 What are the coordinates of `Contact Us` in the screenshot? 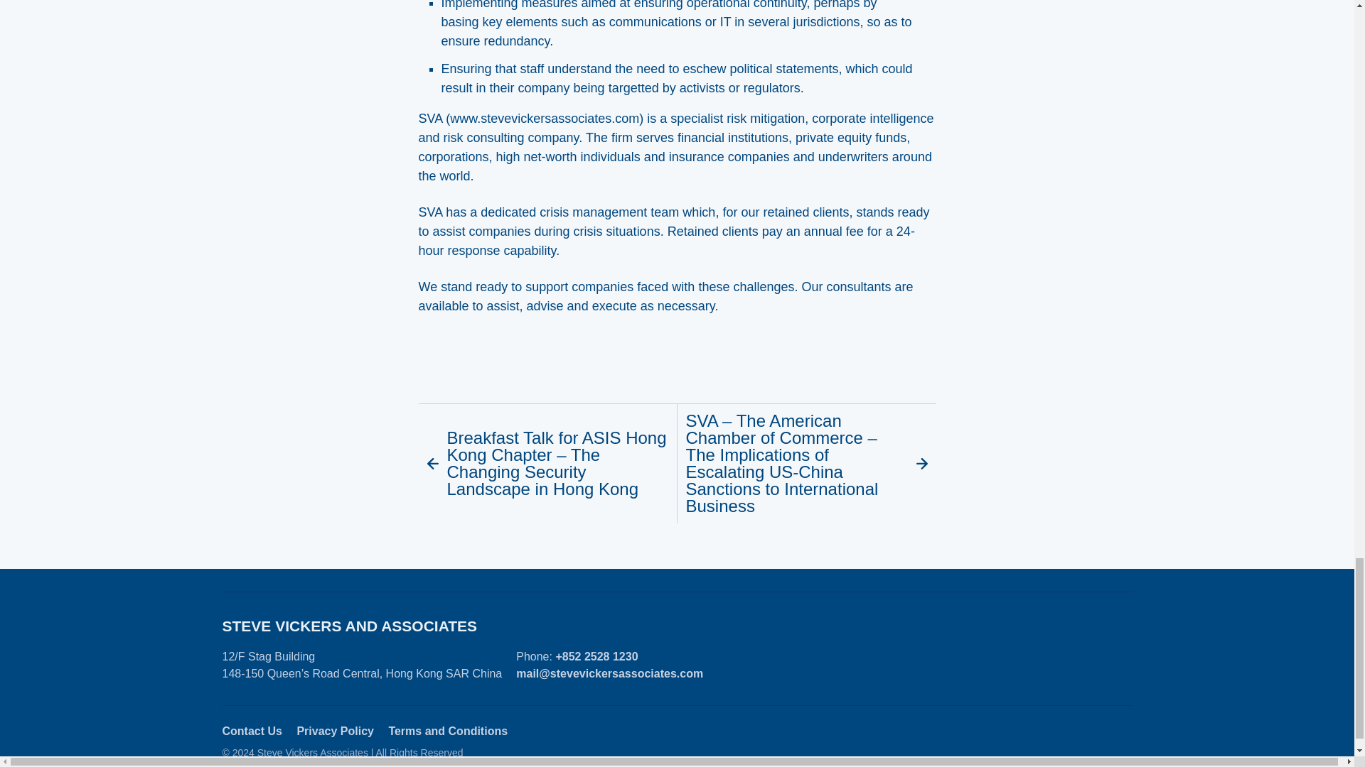 It's located at (251, 730).